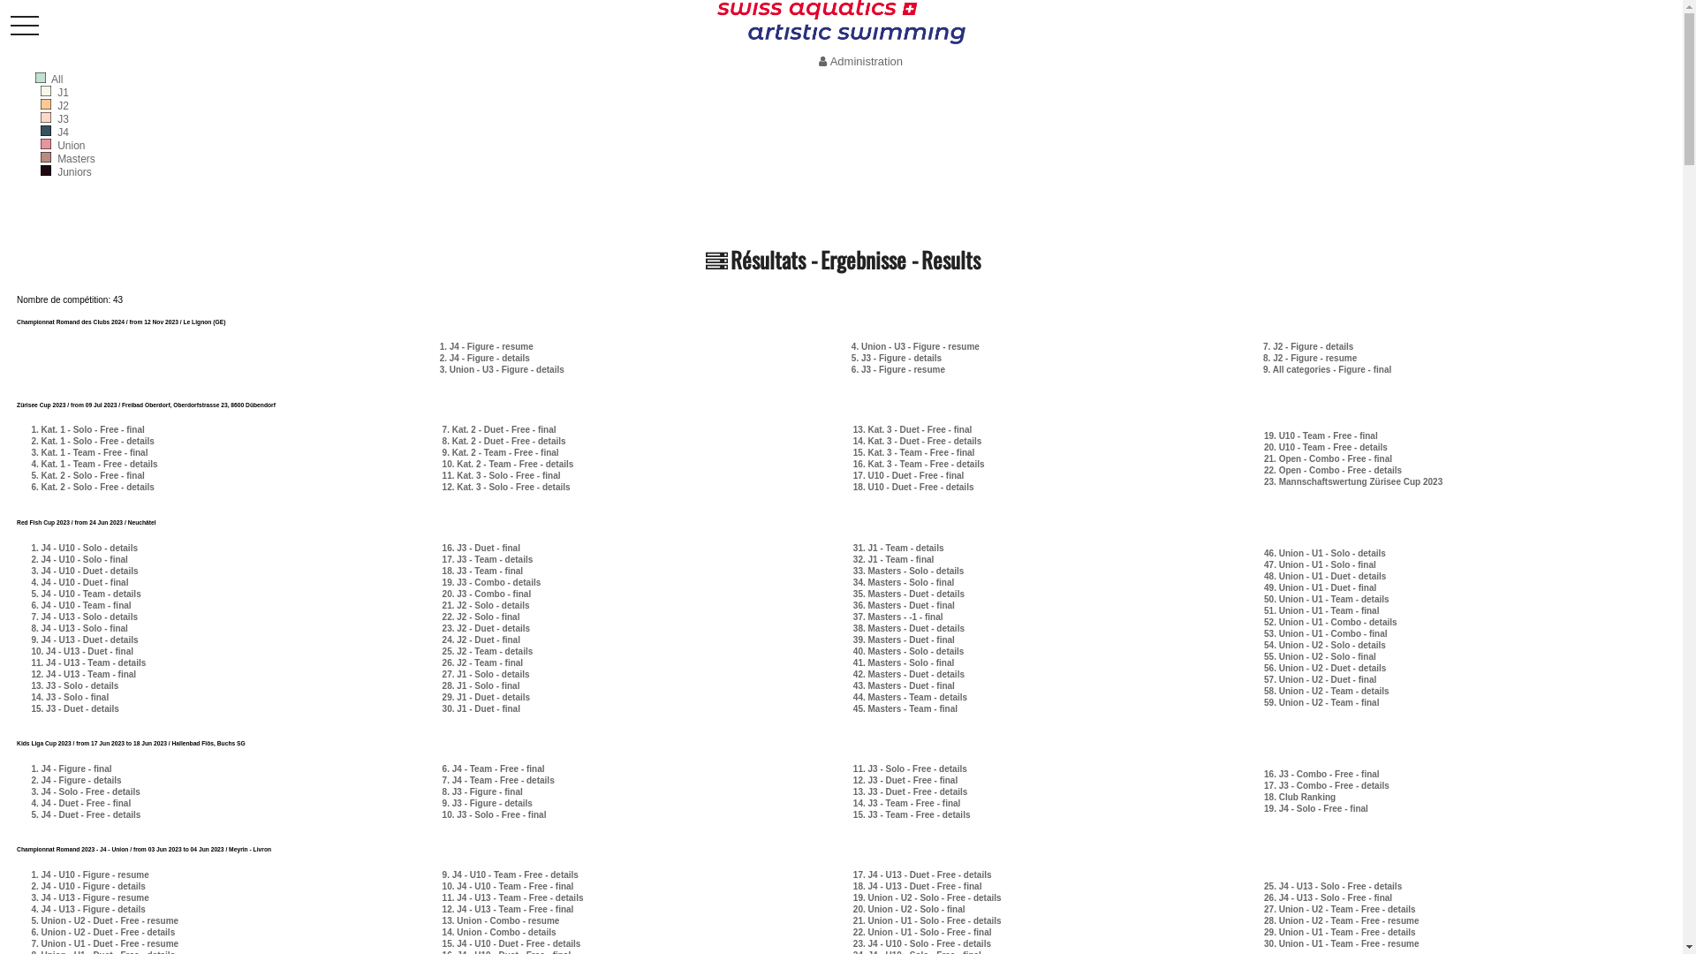 This screenshot has height=954, width=1696. I want to click on 3. Union - U3 - Figure - details, so click(502, 369).